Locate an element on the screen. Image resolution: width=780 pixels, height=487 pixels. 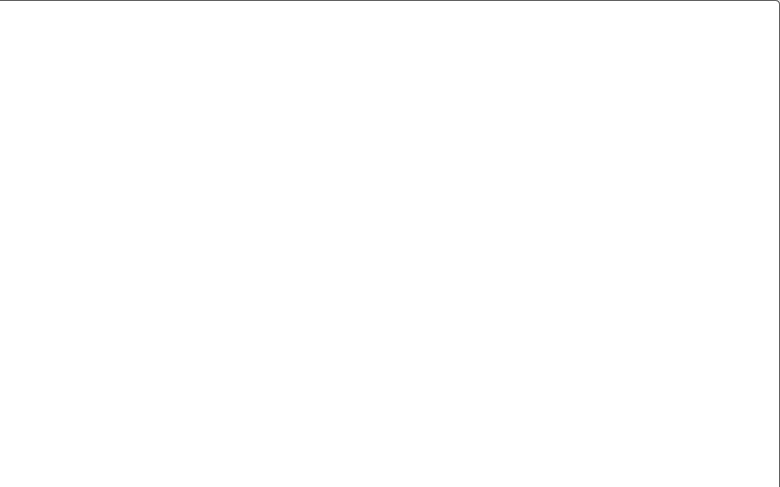
Heading 2 is located at coordinates (262, 108).